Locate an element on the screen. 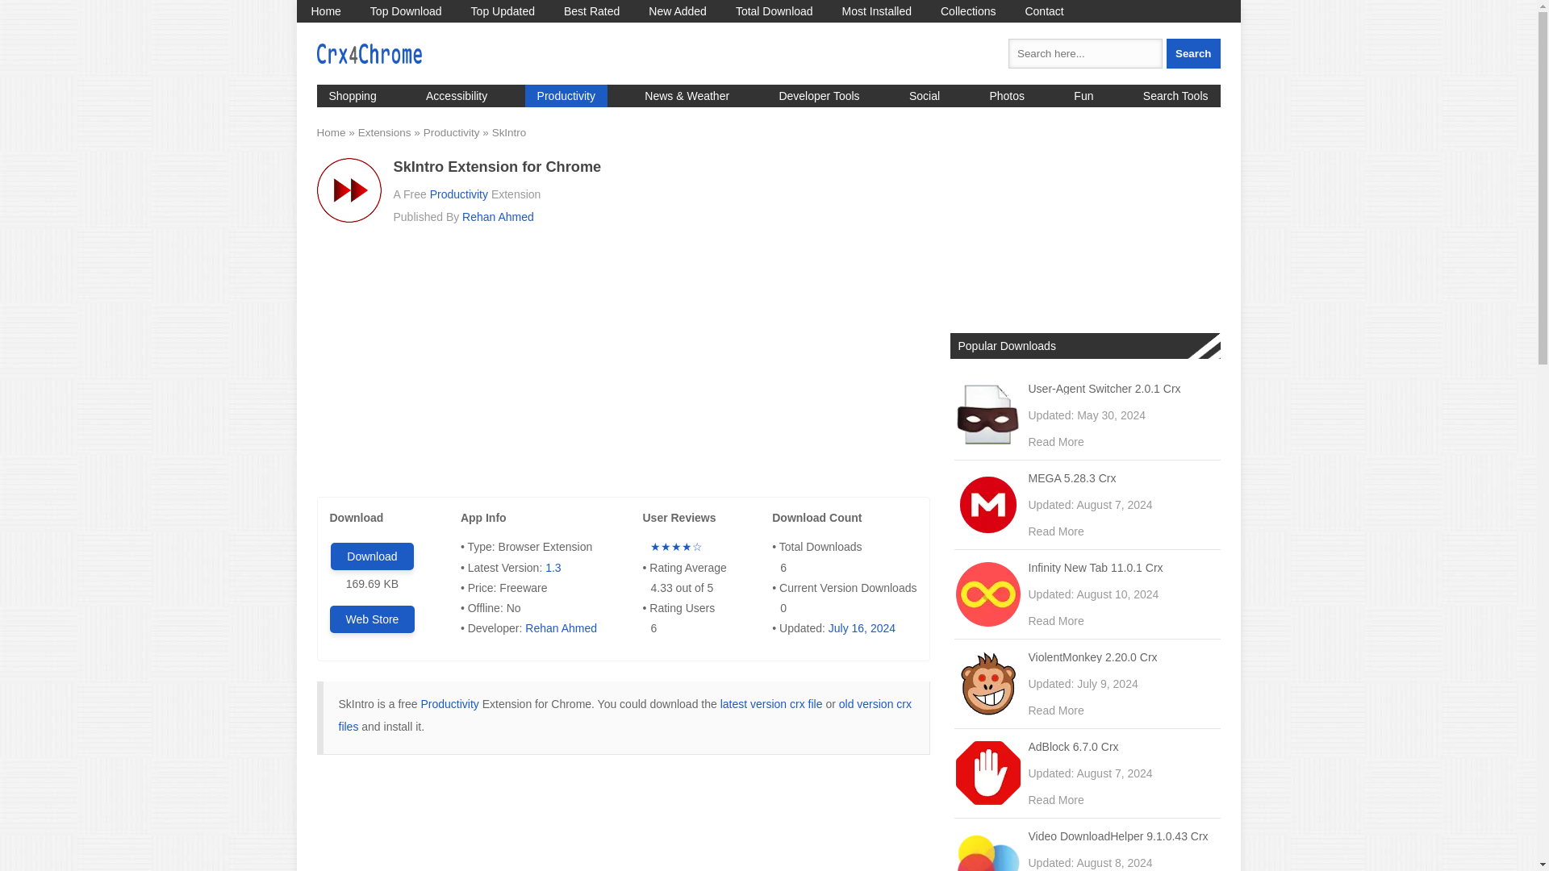 The height and width of the screenshot is (871, 1549). Best Rated is located at coordinates (591, 11).